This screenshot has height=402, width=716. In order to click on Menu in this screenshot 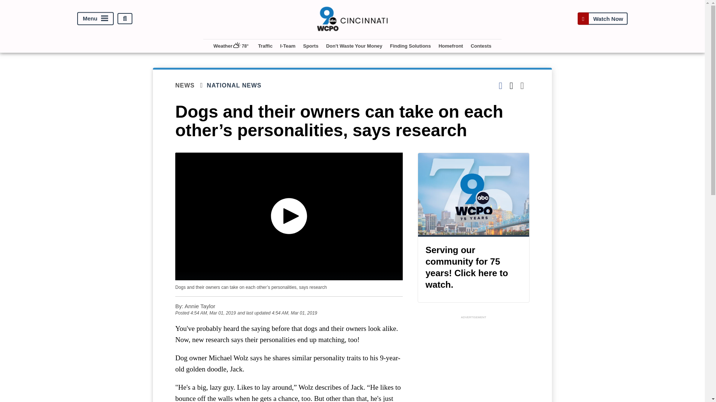, I will do `click(95, 19)`.